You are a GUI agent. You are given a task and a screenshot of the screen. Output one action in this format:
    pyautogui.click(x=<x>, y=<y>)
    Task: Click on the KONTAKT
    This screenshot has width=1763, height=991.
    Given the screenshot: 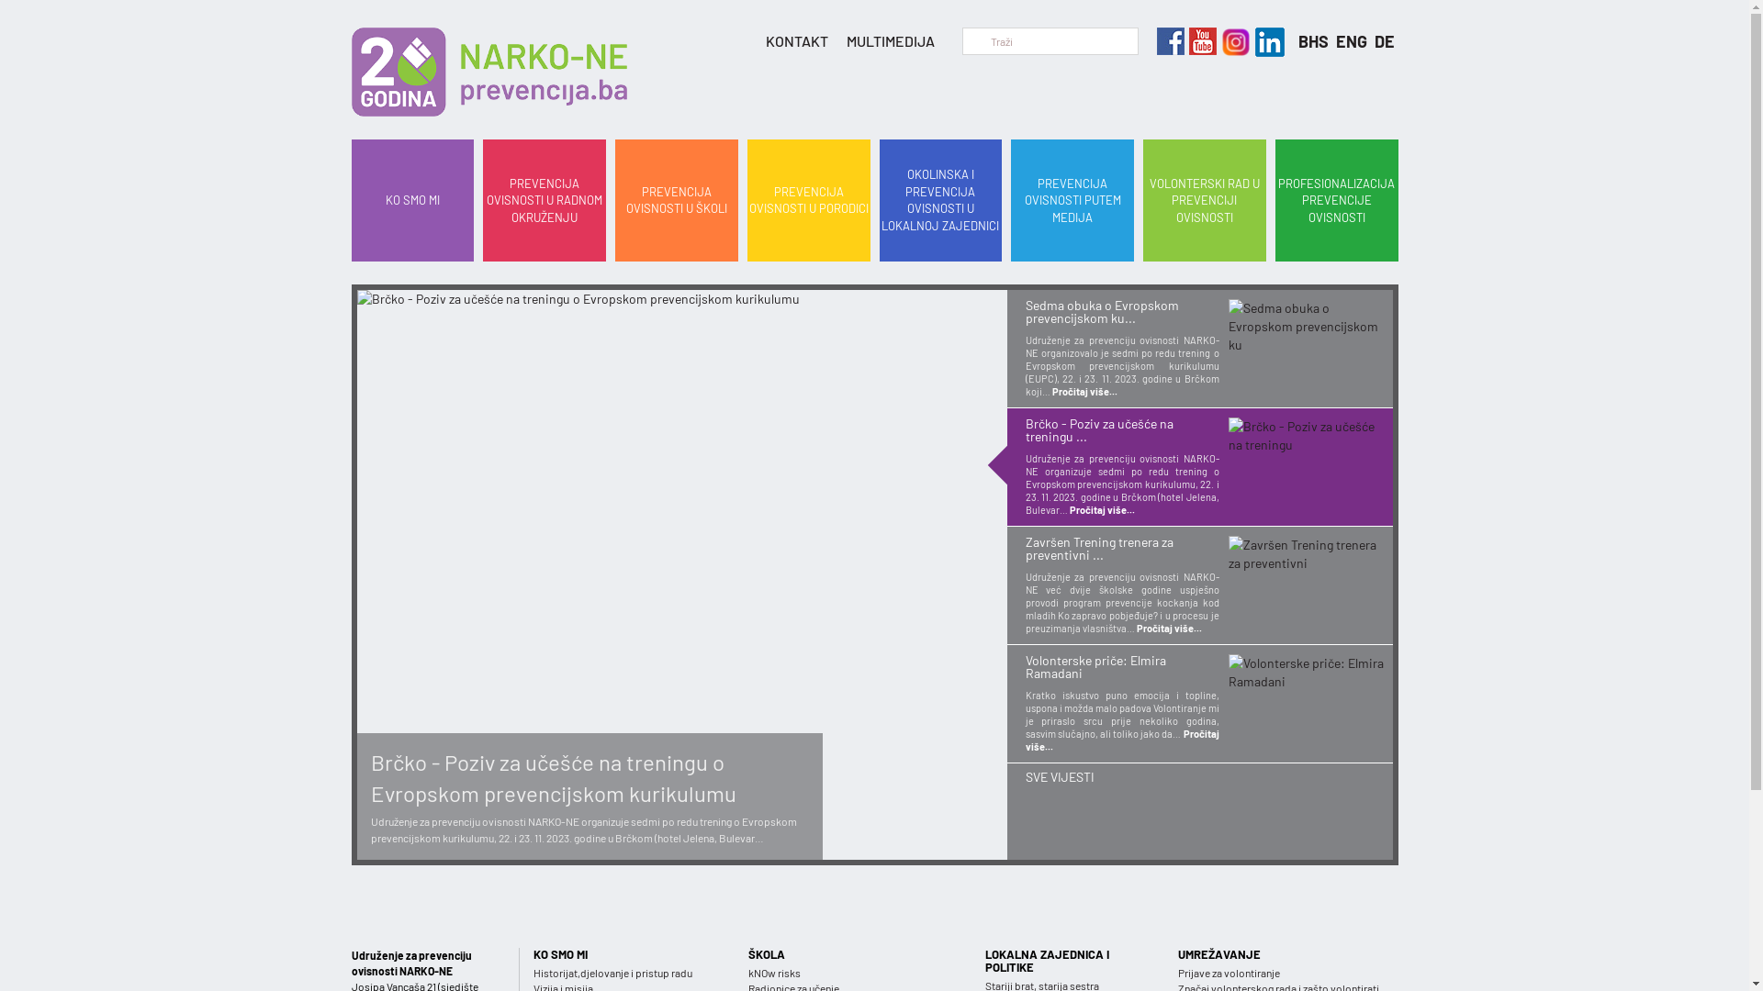 What is the action you would take?
    pyautogui.click(x=797, y=41)
    